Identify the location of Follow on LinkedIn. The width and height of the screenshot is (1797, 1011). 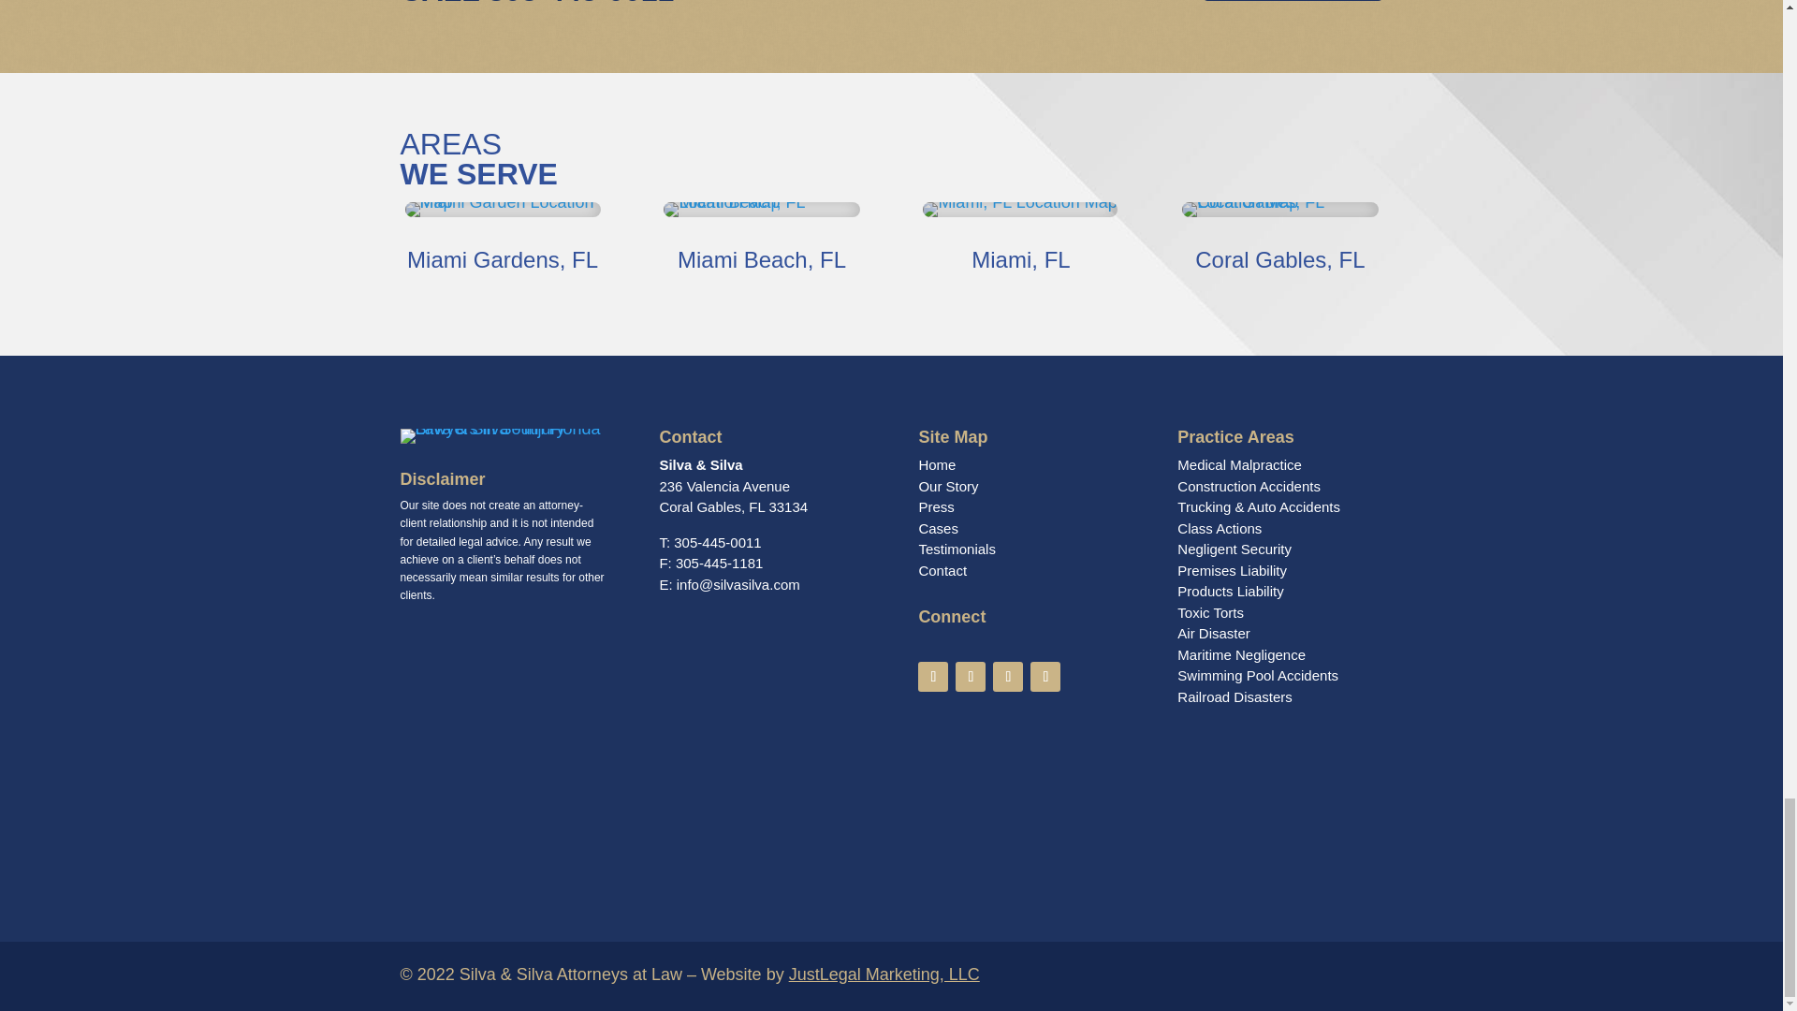
(1045, 676).